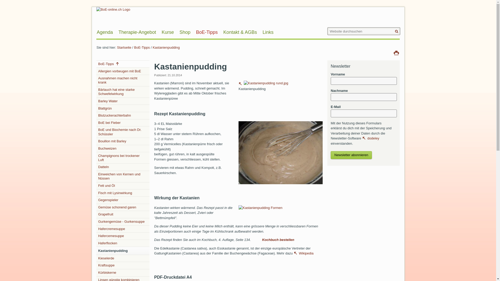  I want to click on Gegenspieler, so click(123, 200).